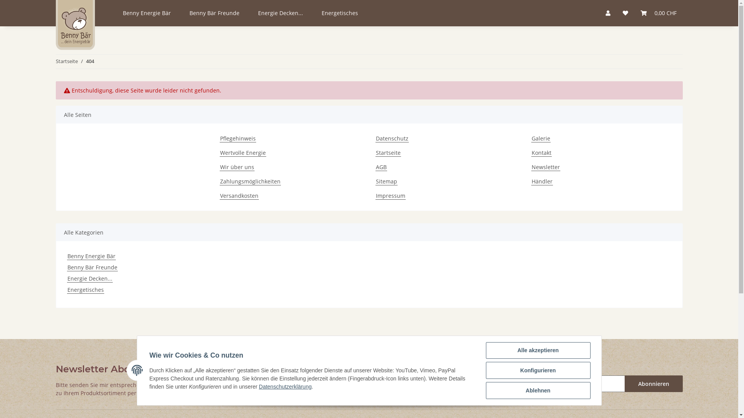 The image size is (744, 418). Describe the element at coordinates (546, 167) in the screenshot. I see `Newsletter` at that location.